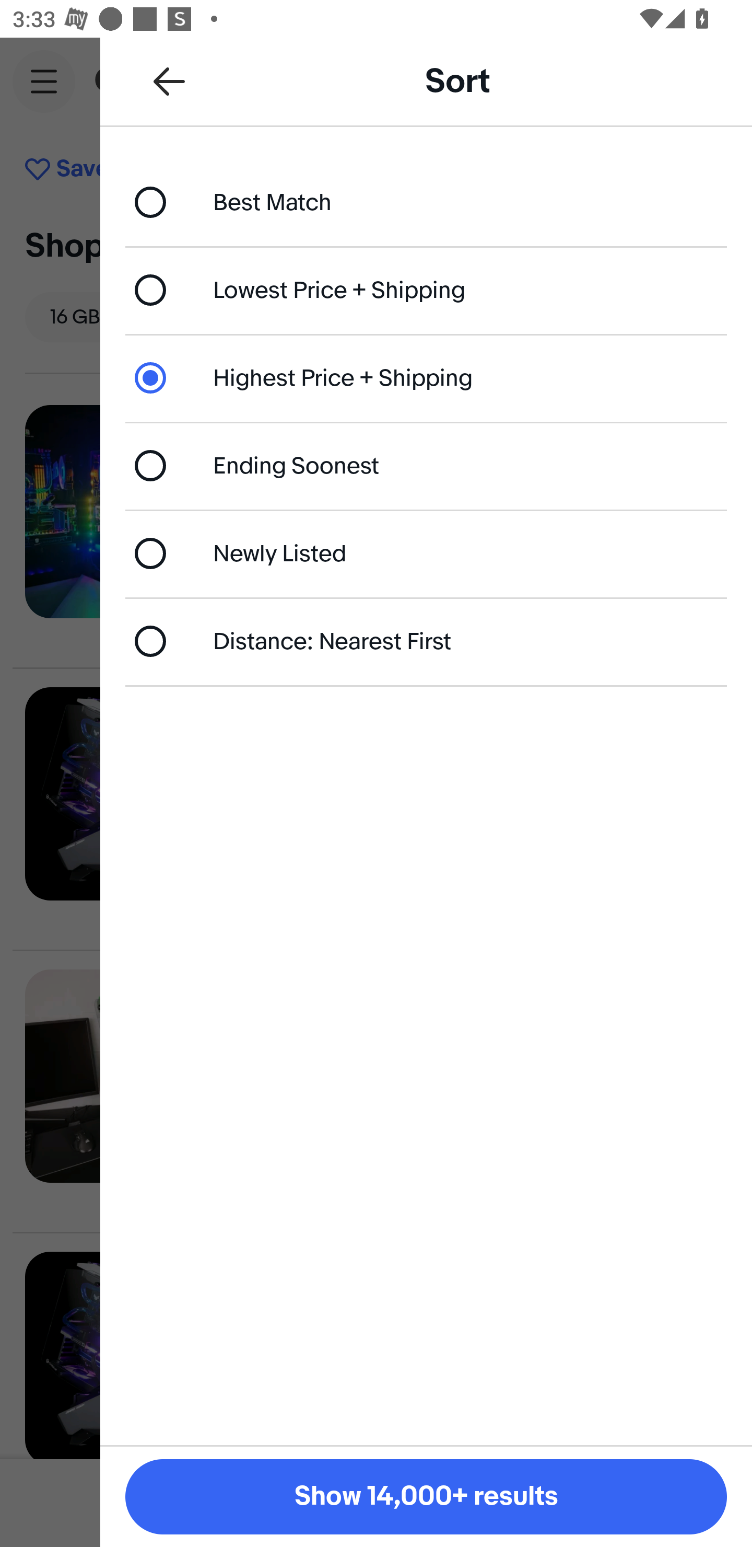 This screenshot has width=752, height=1547. Describe the element at coordinates (426, 553) in the screenshot. I see `Newly Listed` at that location.